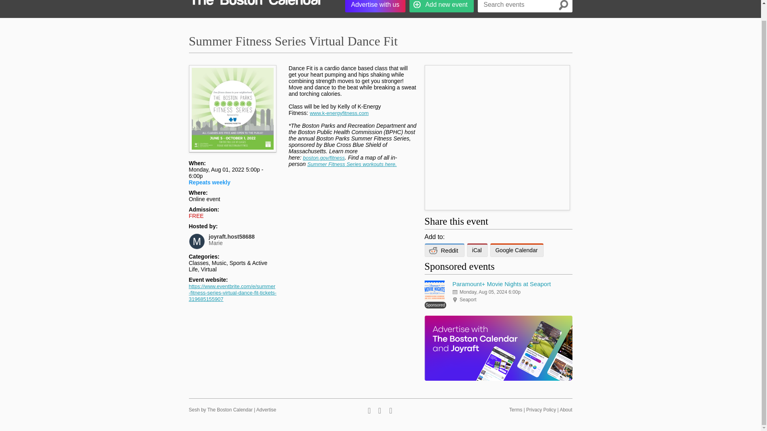  What do you see at coordinates (339, 113) in the screenshot?
I see `Reddit` at bounding box center [339, 113].